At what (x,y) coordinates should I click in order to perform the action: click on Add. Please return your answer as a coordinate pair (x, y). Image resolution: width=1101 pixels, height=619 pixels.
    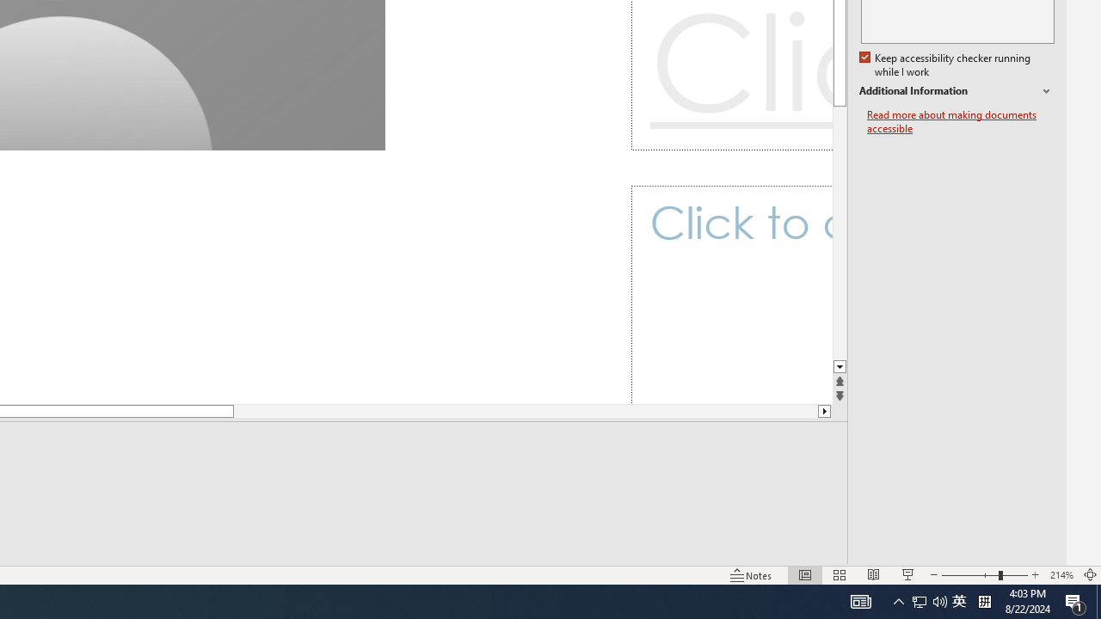
    Looking at the image, I should click on (1026, 84).